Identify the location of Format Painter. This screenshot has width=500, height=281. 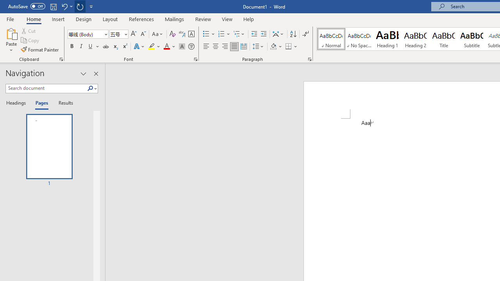
(40, 49).